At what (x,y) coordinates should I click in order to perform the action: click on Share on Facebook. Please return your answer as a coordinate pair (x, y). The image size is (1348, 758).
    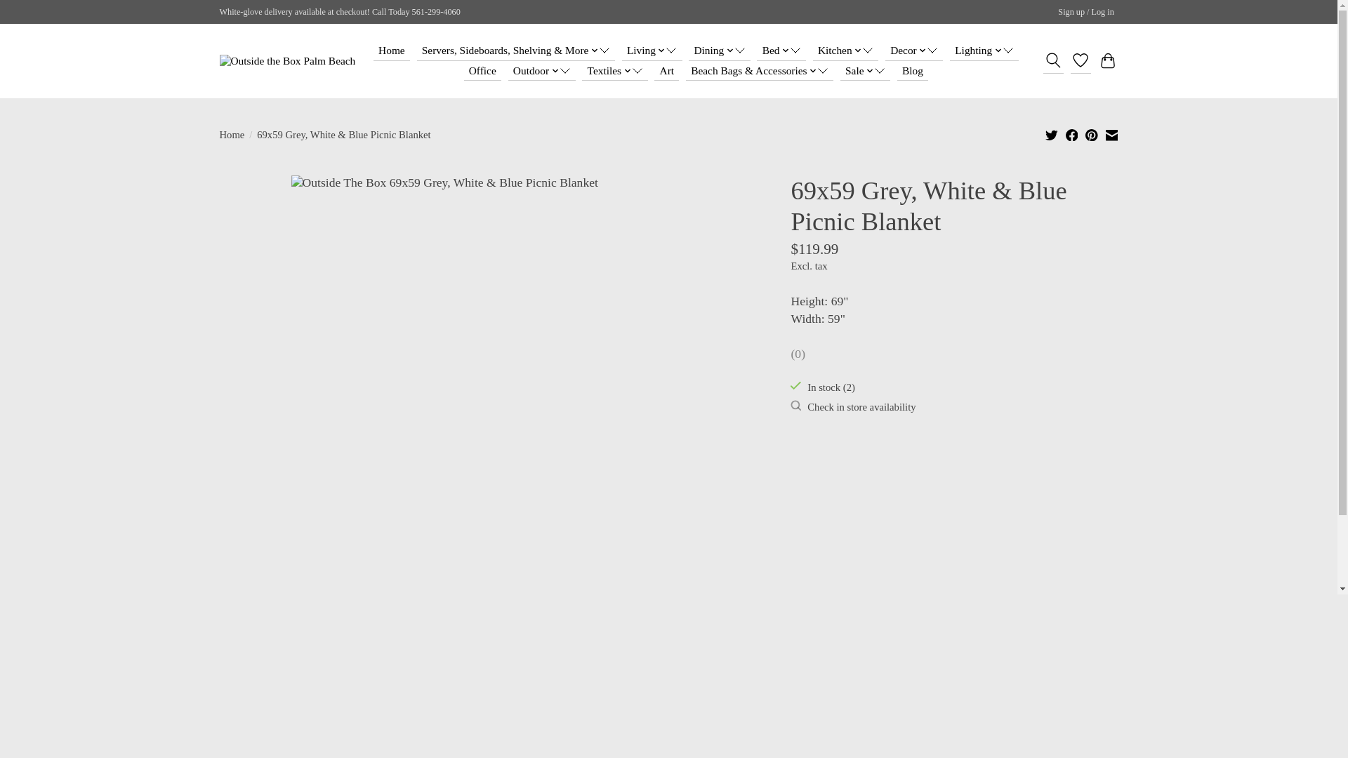
    Looking at the image, I should click on (1072, 135).